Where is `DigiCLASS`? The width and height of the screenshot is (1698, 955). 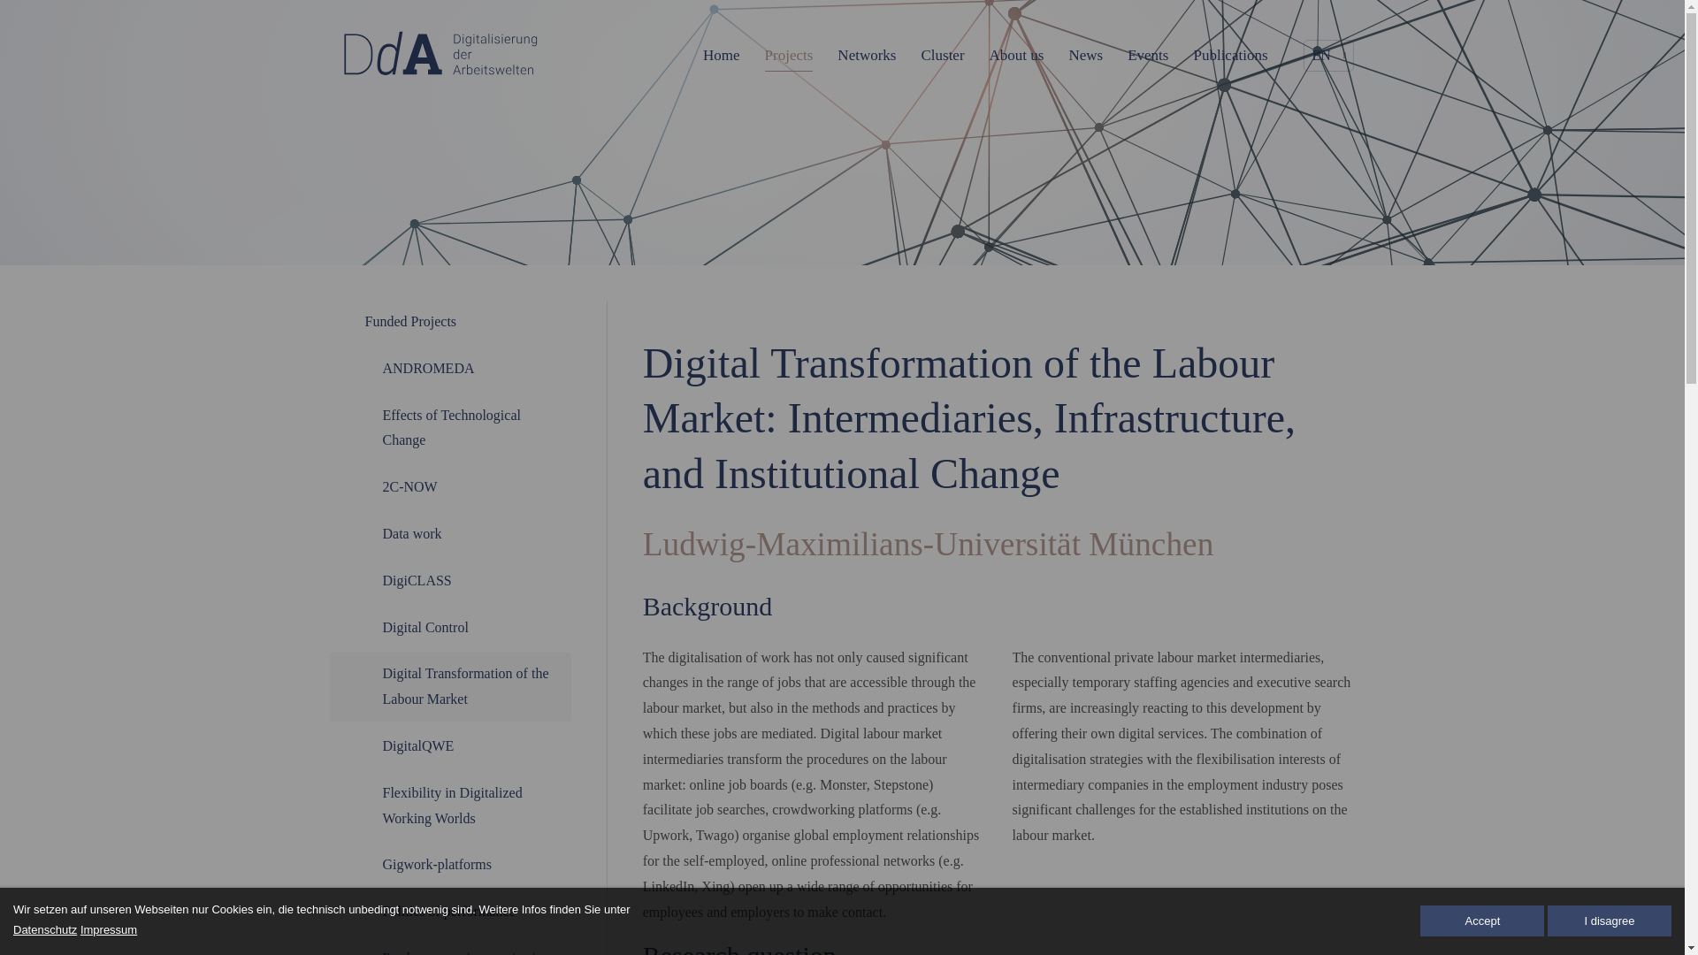 DigiCLASS is located at coordinates (449, 580).